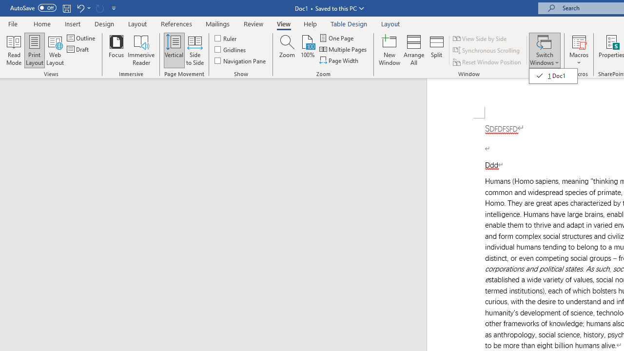 Image resolution: width=624 pixels, height=351 pixels. Describe the element at coordinates (114, 8) in the screenshot. I see `Customize Quick Access Toolbar` at that location.